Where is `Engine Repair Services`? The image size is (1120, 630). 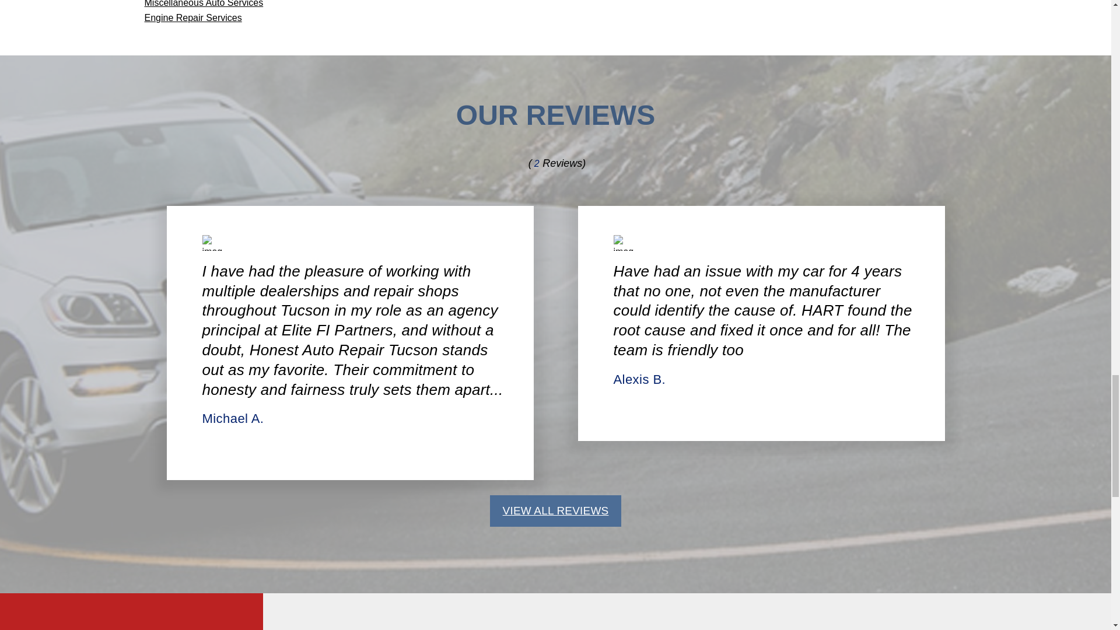
Engine Repair Services is located at coordinates (192, 17).